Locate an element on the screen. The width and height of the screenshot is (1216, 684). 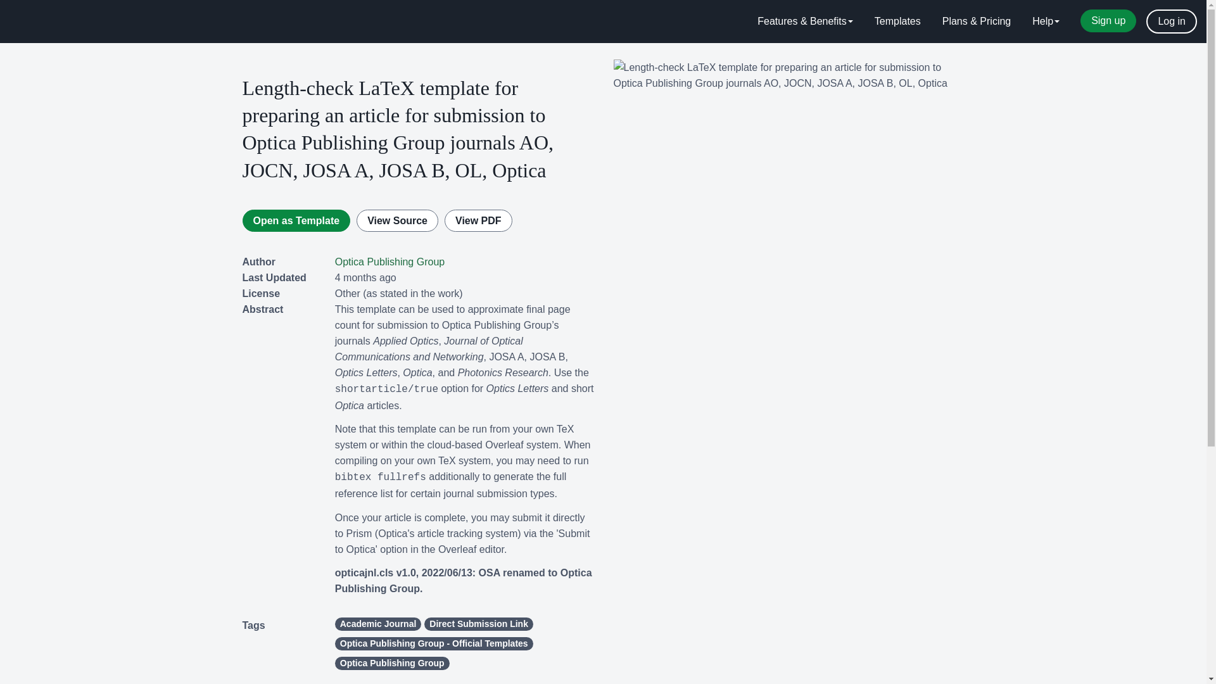
Templates is located at coordinates (897, 22).